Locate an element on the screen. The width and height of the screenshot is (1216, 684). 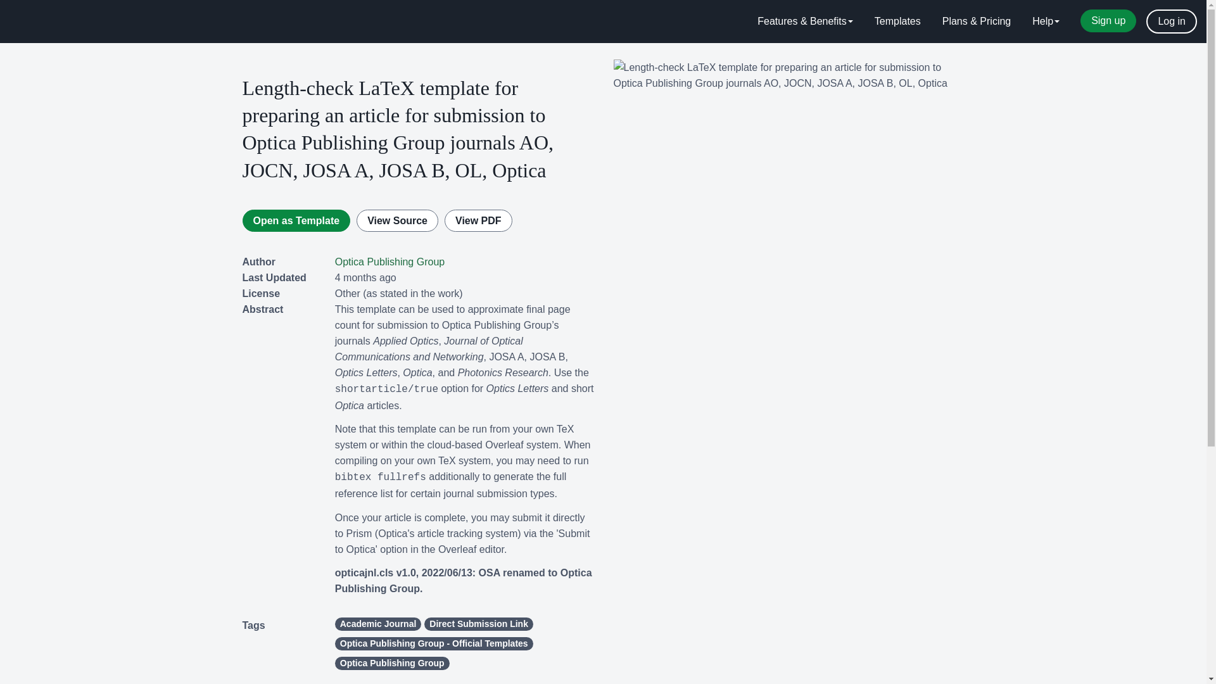
Templates is located at coordinates (897, 22).